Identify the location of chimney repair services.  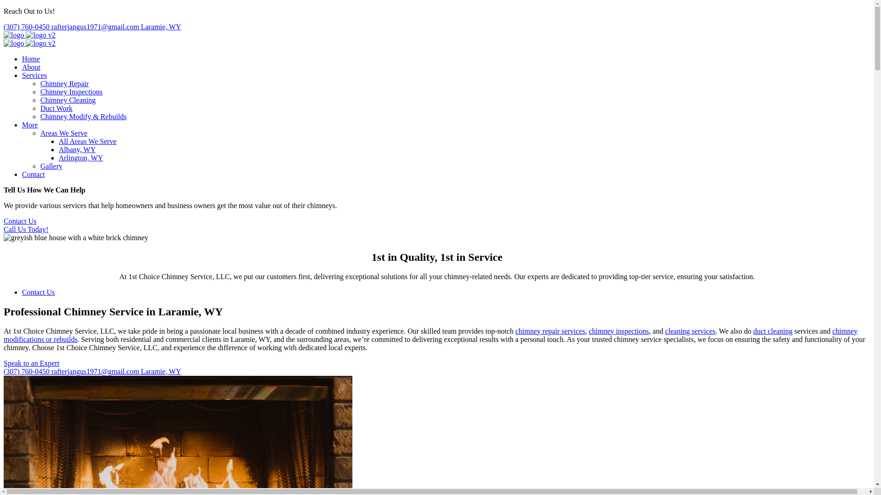
(550, 331).